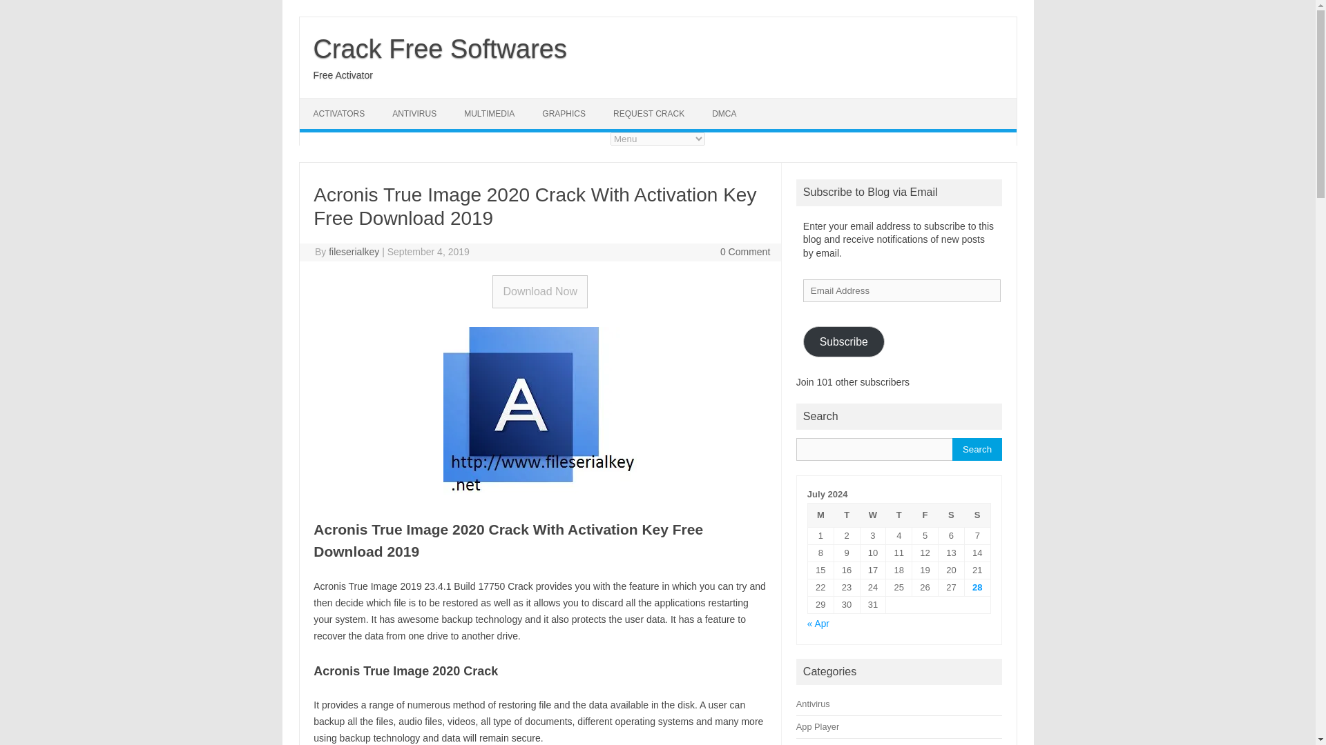 The width and height of the screenshot is (1326, 745). What do you see at coordinates (744, 251) in the screenshot?
I see `0 Comment` at bounding box center [744, 251].